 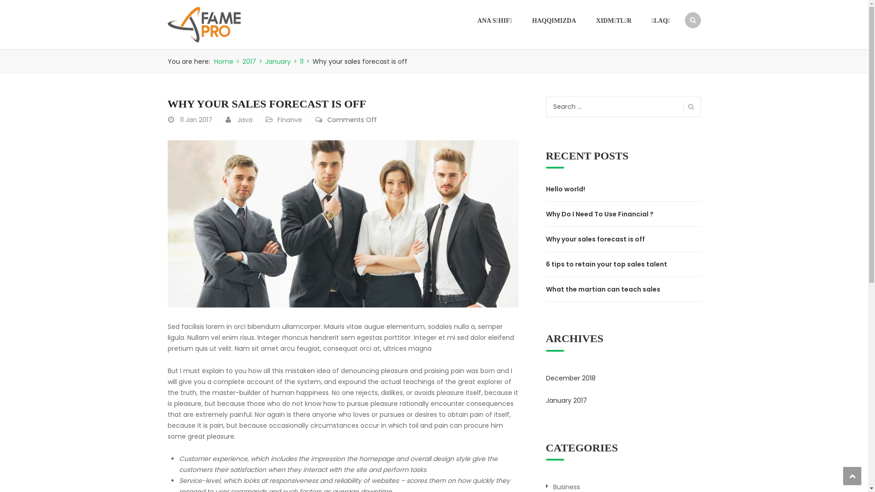 I want to click on 11 Jan 2017, so click(x=196, y=120).